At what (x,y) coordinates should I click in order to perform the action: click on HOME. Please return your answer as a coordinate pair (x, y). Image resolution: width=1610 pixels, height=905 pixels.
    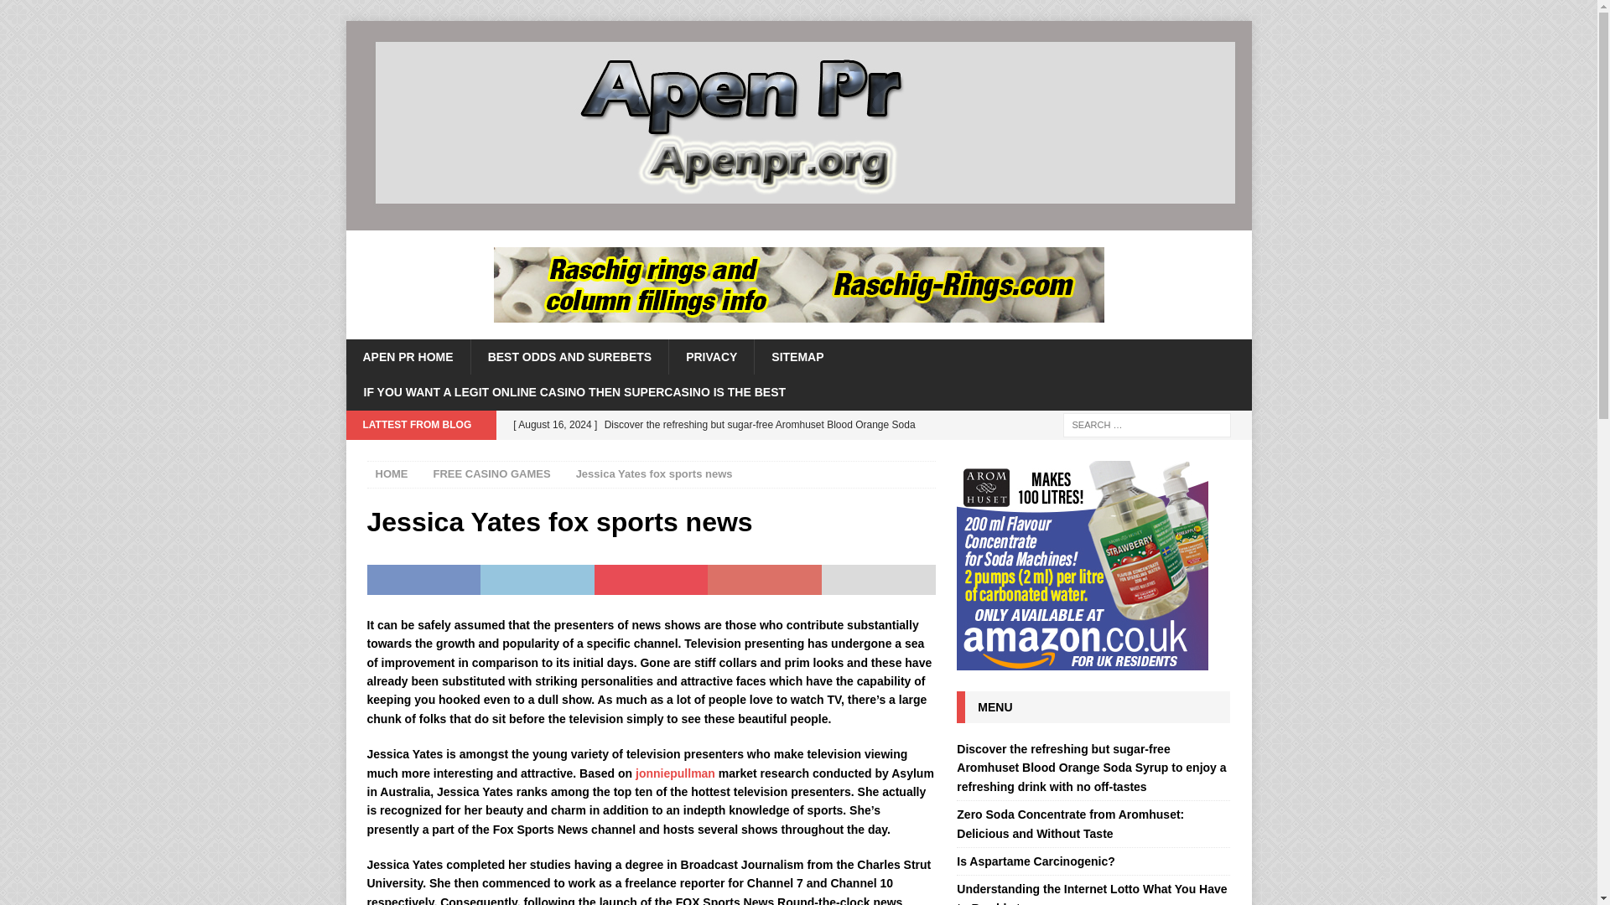
    Looking at the image, I should click on (392, 474).